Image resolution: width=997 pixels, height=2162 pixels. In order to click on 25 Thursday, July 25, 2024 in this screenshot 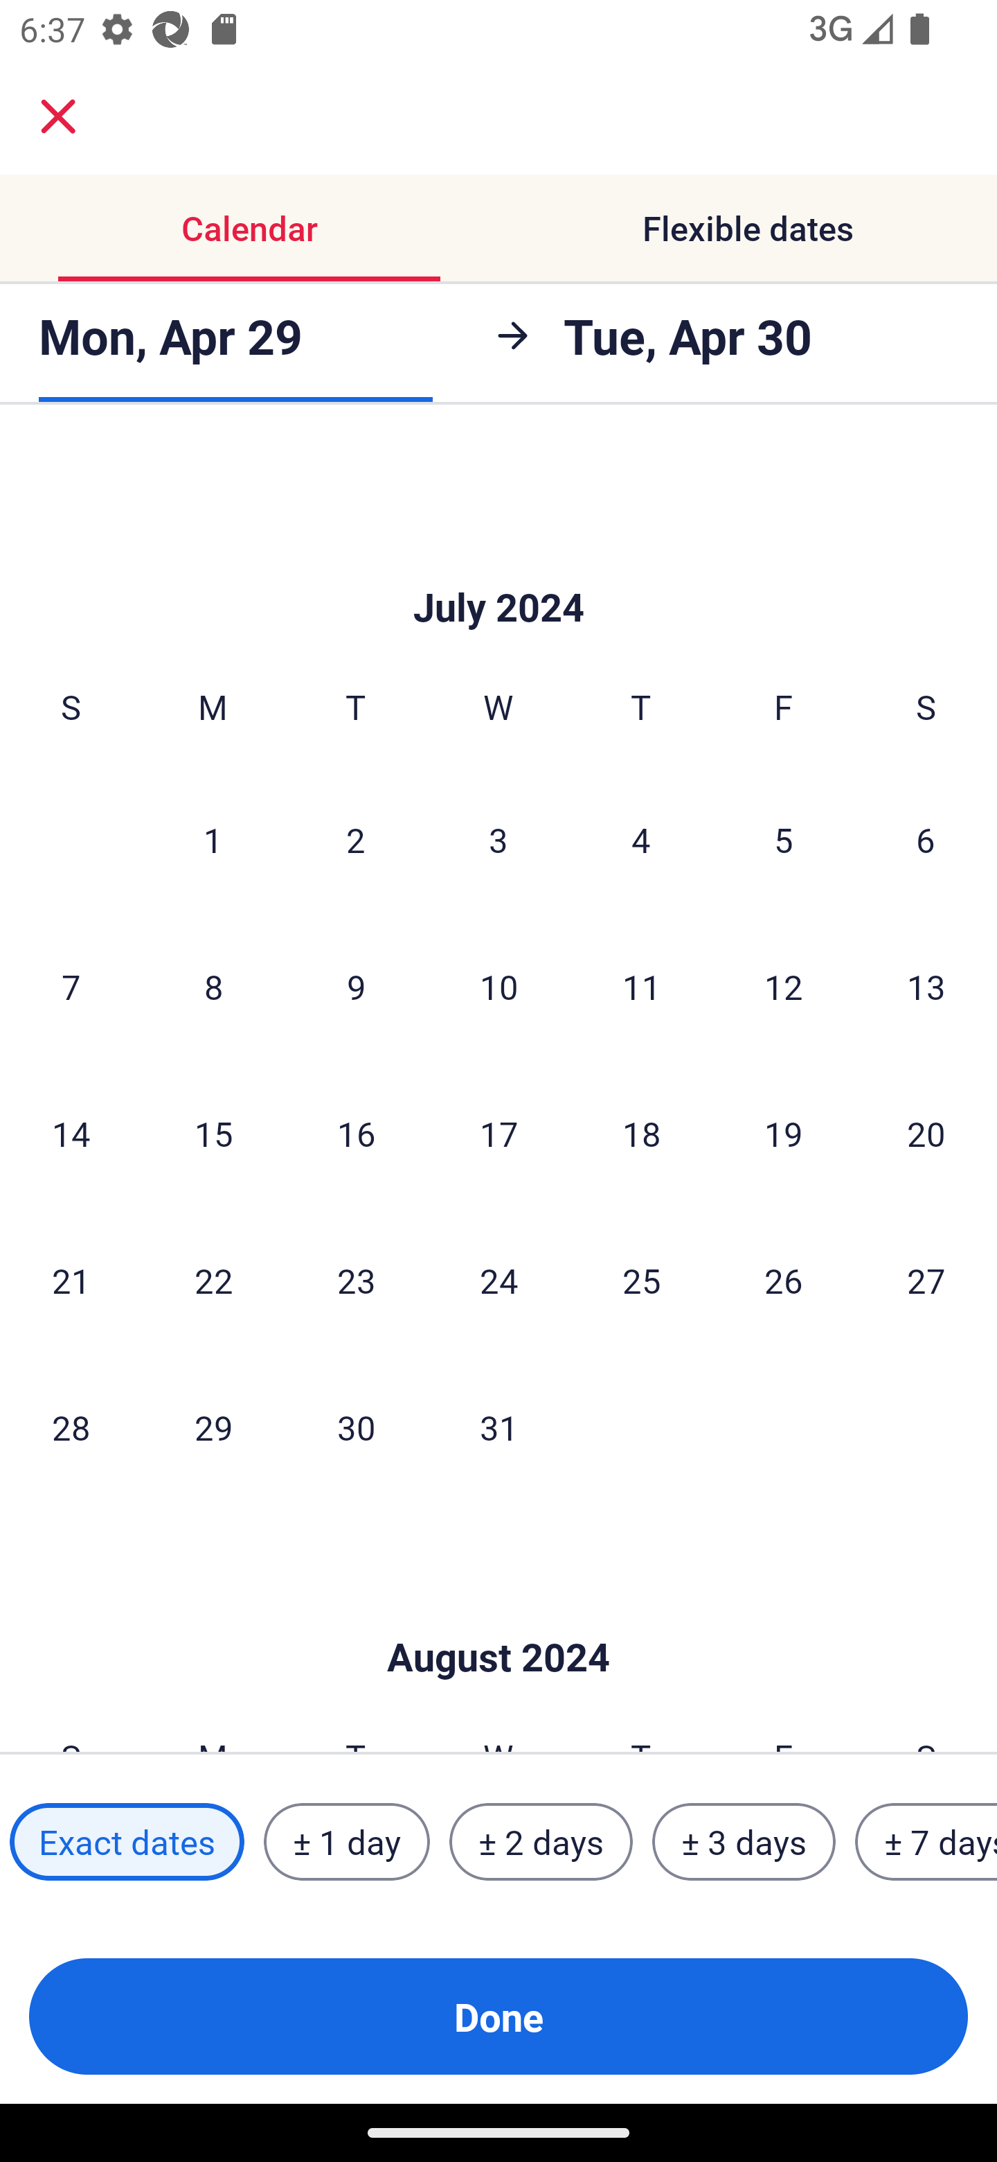, I will do `click(641, 1280)`.